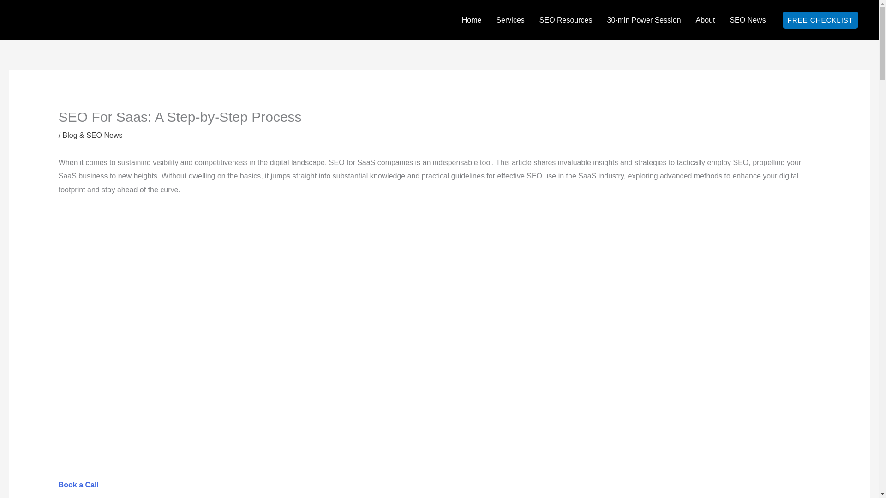 This screenshot has height=498, width=886. What do you see at coordinates (747, 20) in the screenshot?
I see `SEO News` at bounding box center [747, 20].